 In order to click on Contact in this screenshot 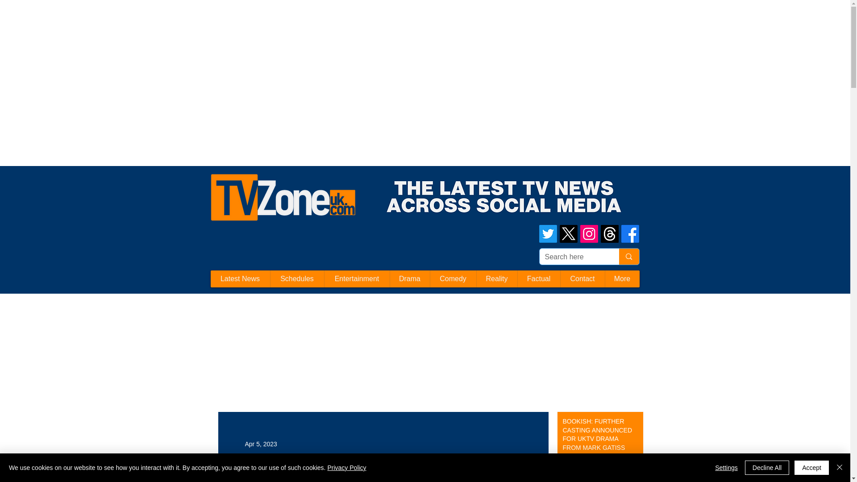, I will do `click(582, 278)`.